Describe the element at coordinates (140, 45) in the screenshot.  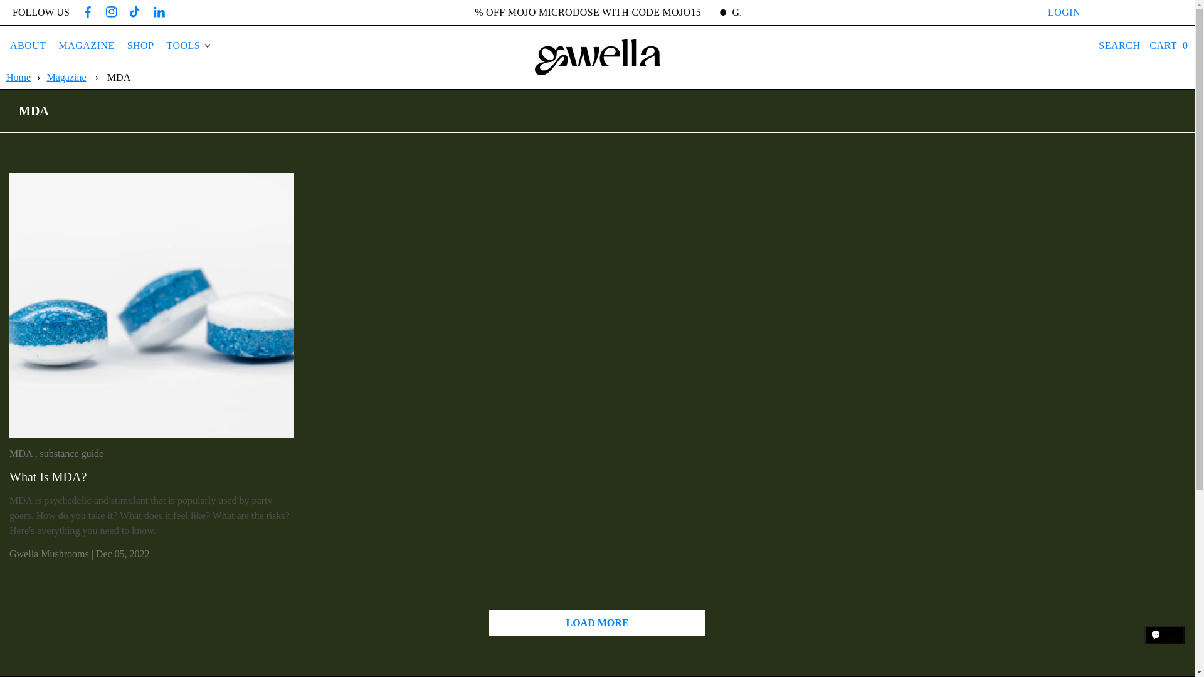
I see `SHOP` at that location.